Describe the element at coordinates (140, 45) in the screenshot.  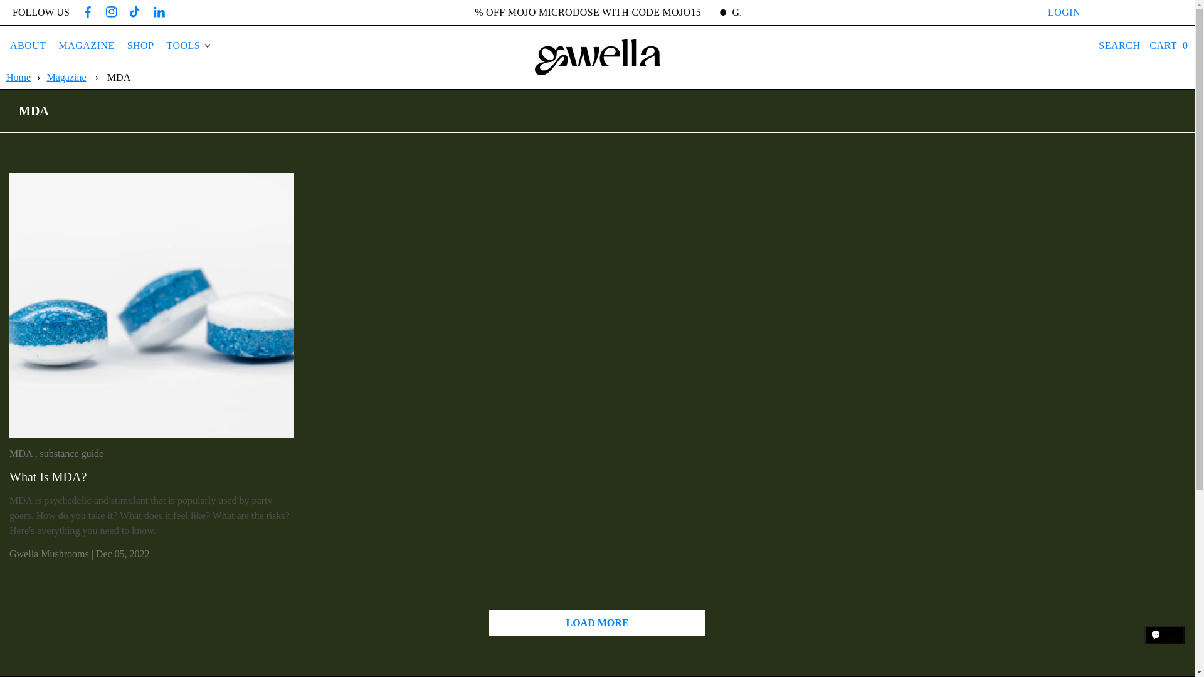
I see `SHOP` at that location.